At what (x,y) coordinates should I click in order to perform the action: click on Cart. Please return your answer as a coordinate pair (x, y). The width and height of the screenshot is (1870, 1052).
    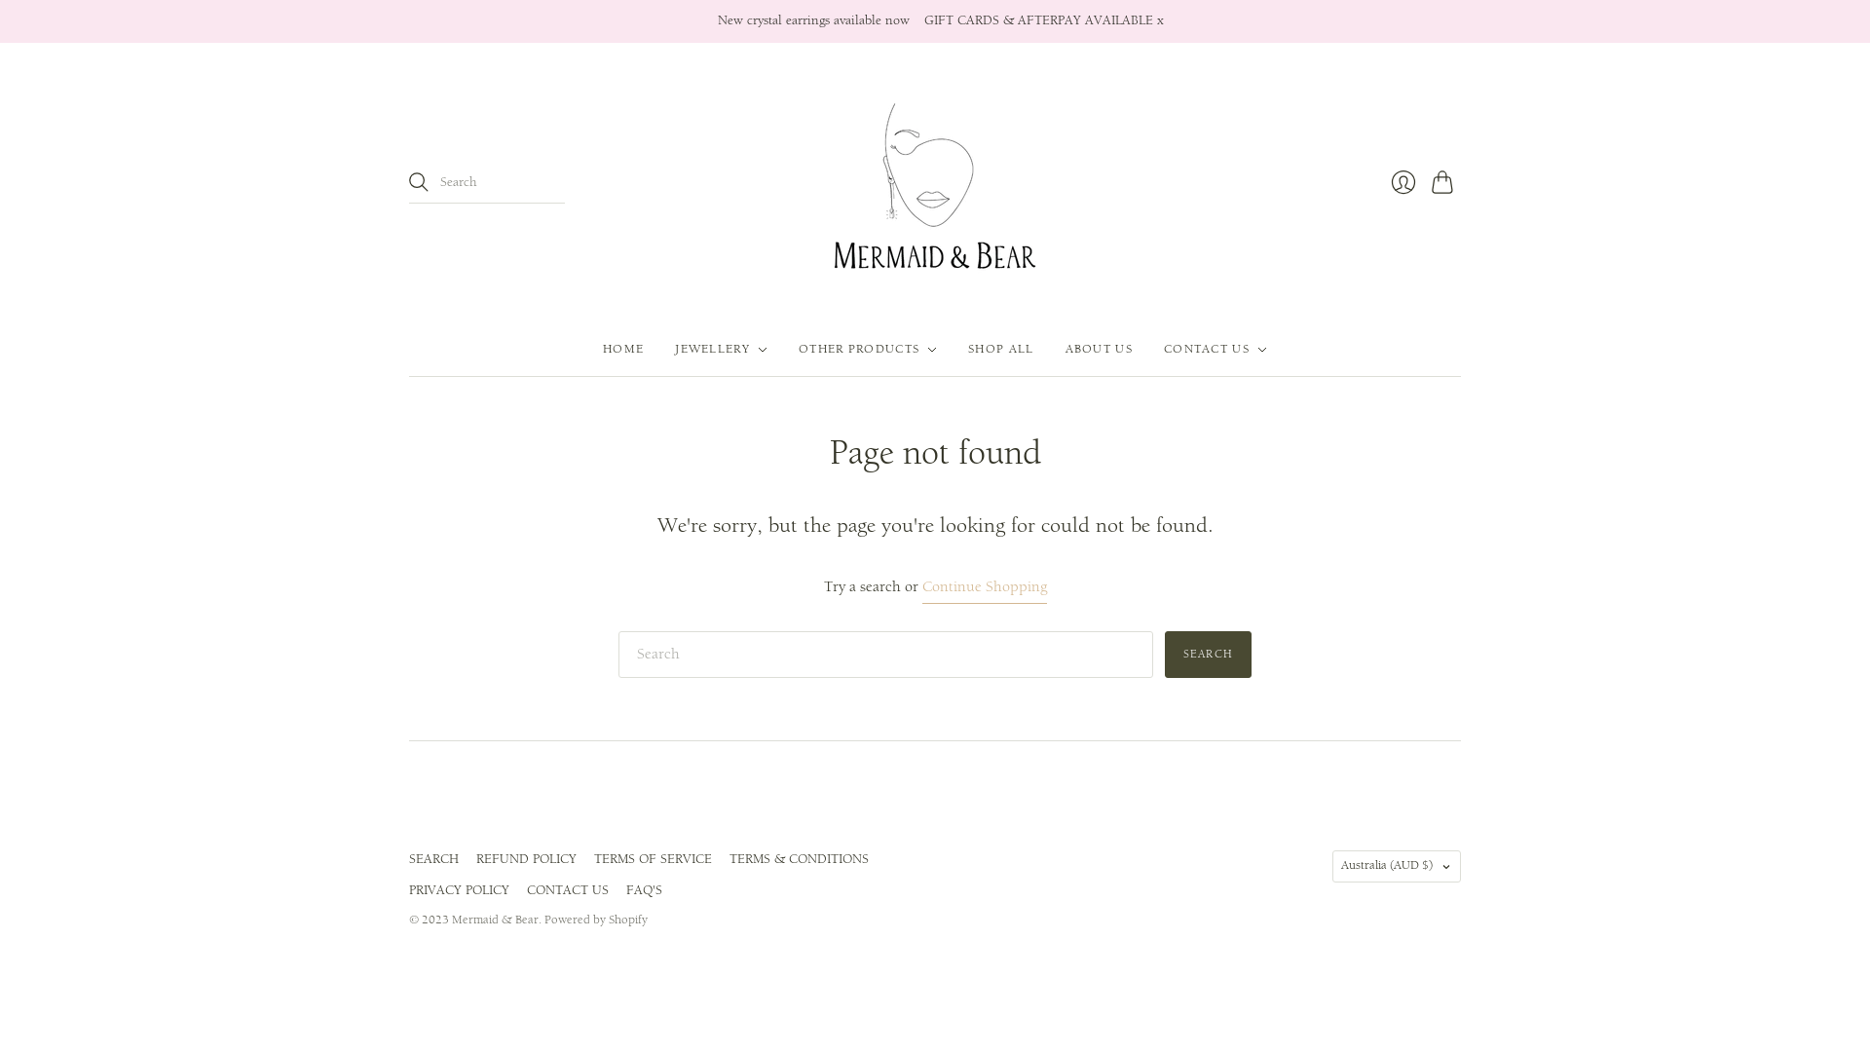
    Looking at the image, I should click on (1446, 182).